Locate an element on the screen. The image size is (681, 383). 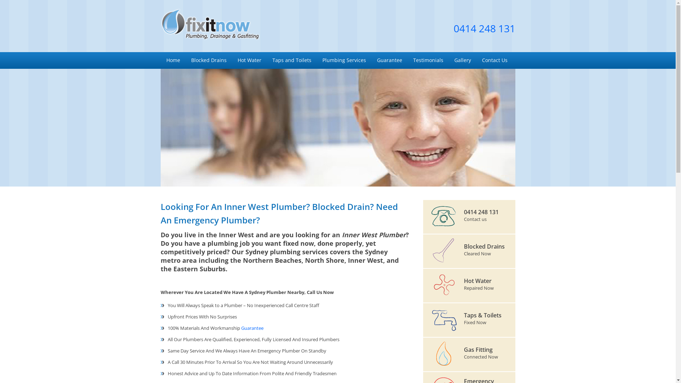
Taps & Toilets
Fixed Now is located at coordinates (469, 321).